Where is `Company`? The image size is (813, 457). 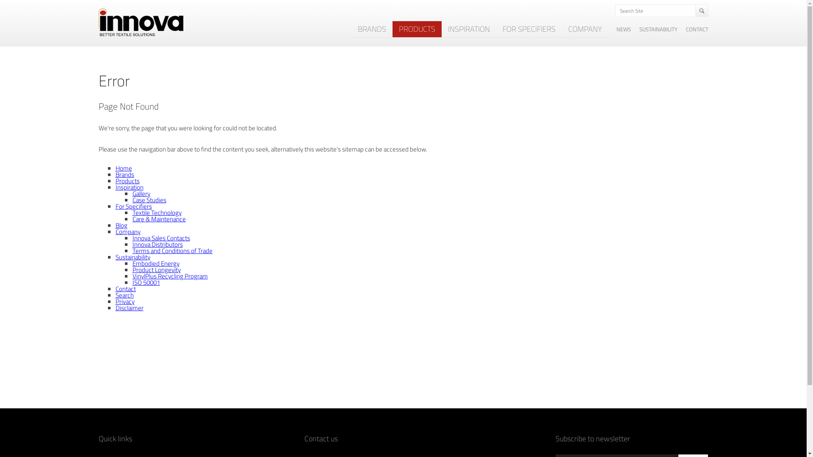
Company is located at coordinates (128, 232).